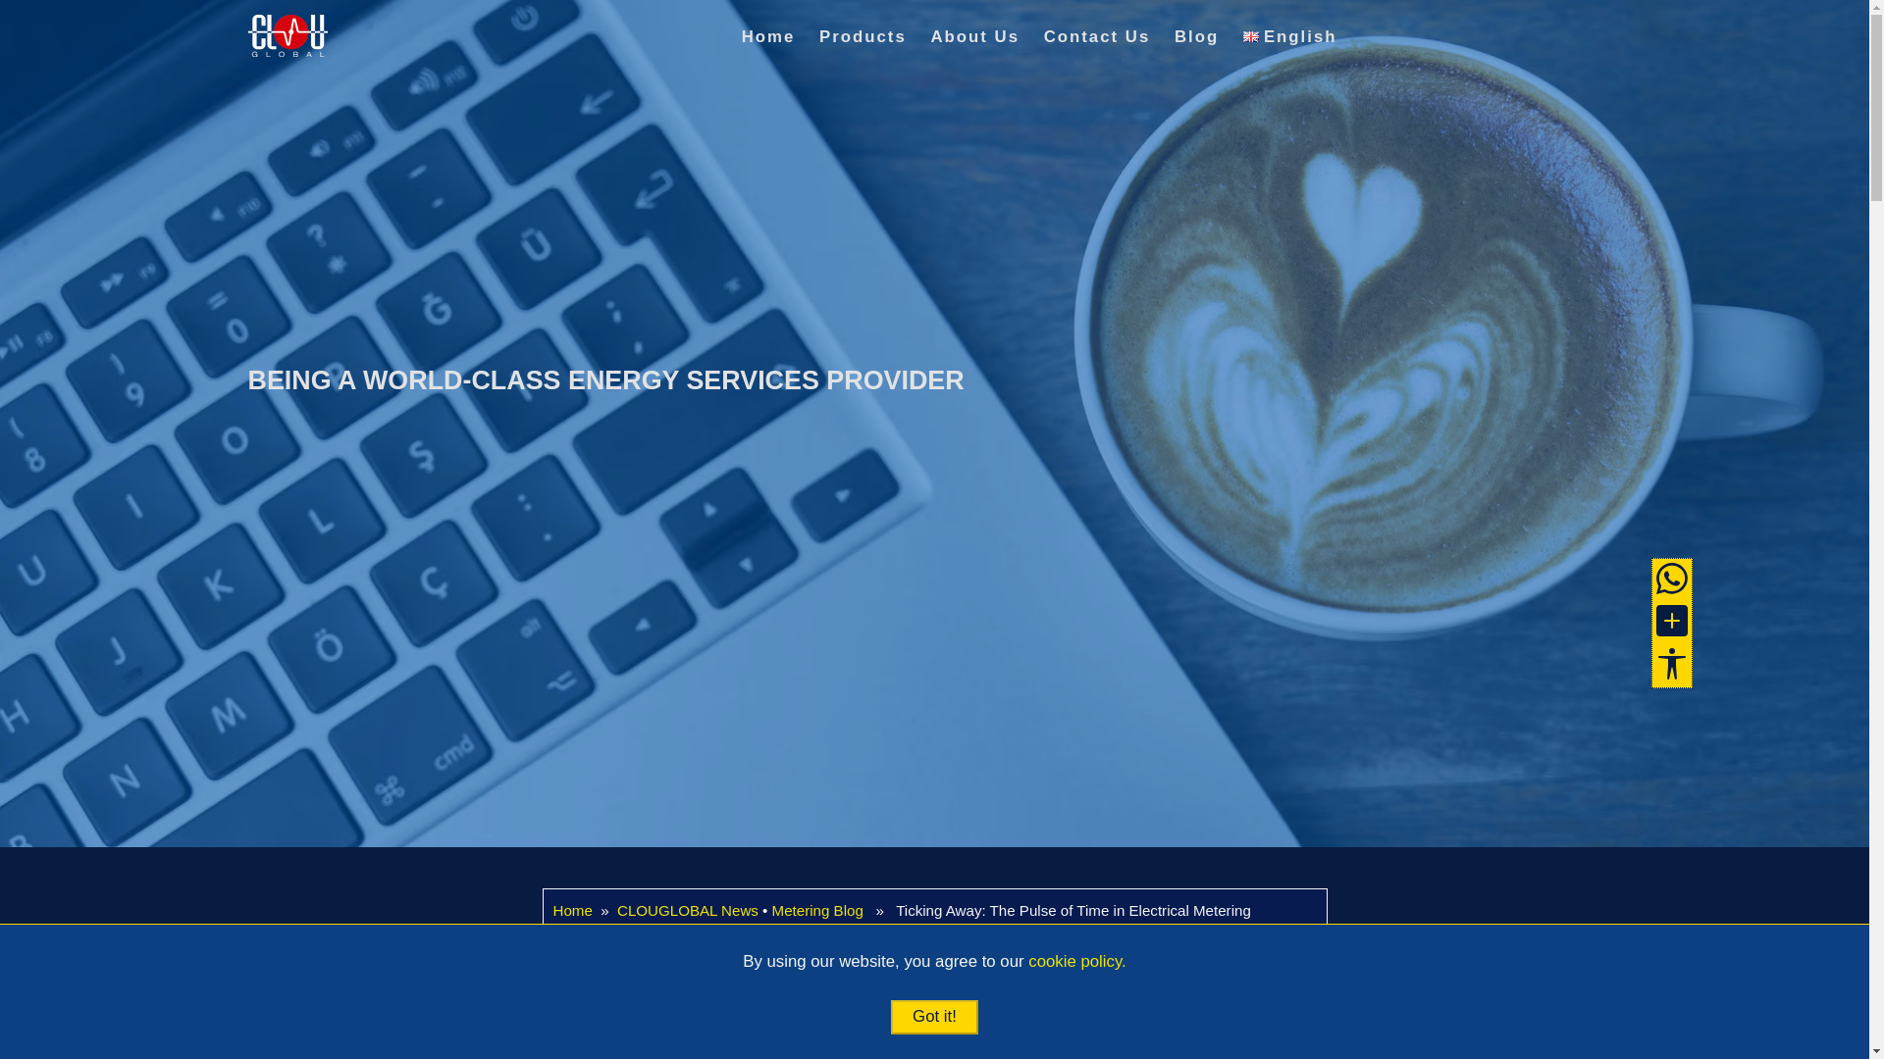 Image resolution: width=1884 pixels, height=1059 pixels. Describe the element at coordinates (1672, 579) in the screenshot. I see `Contact Us` at that location.